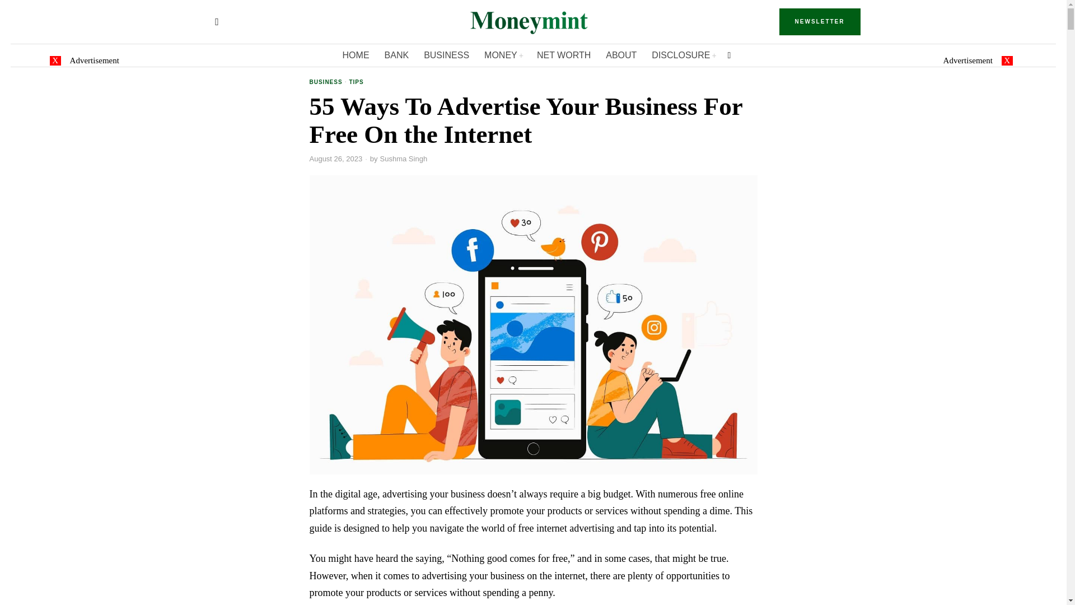 This screenshot has height=605, width=1075. Describe the element at coordinates (621, 55) in the screenshot. I see `ABOUT` at that location.